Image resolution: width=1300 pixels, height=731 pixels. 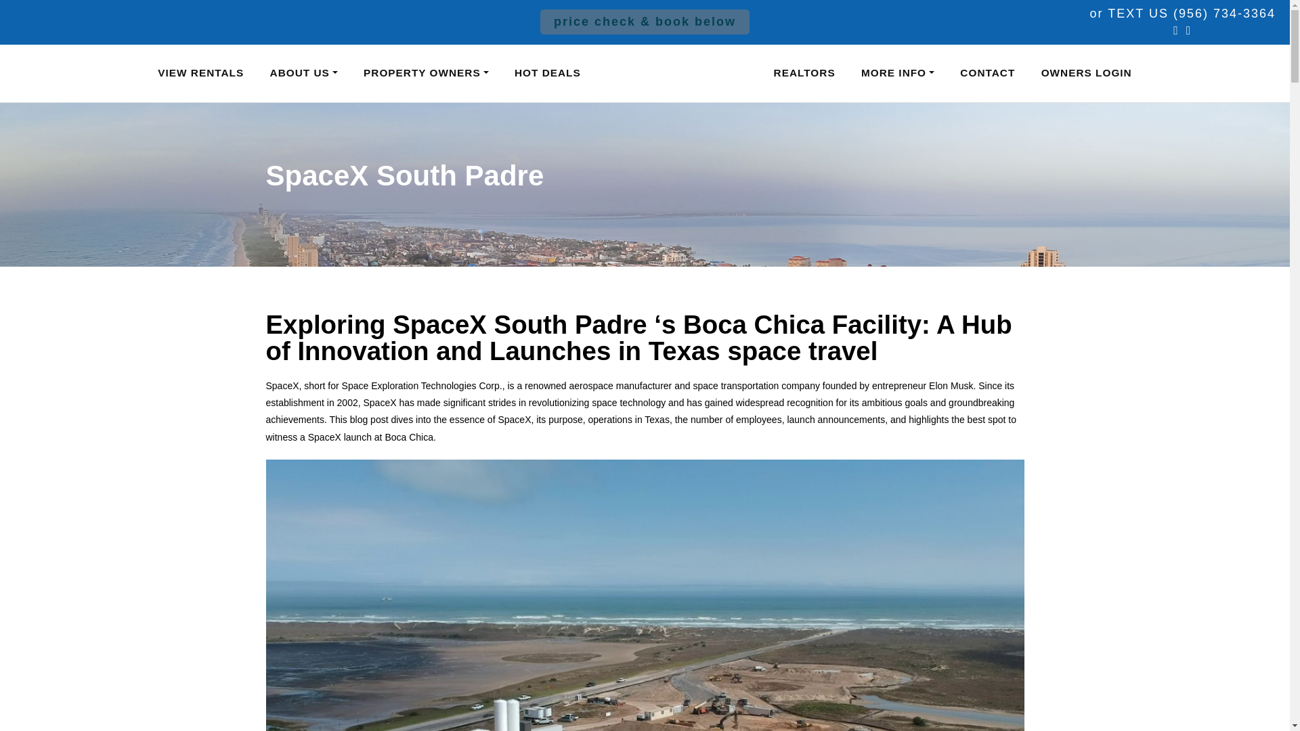 I want to click on REALTORS, so click(x=804, y=73).